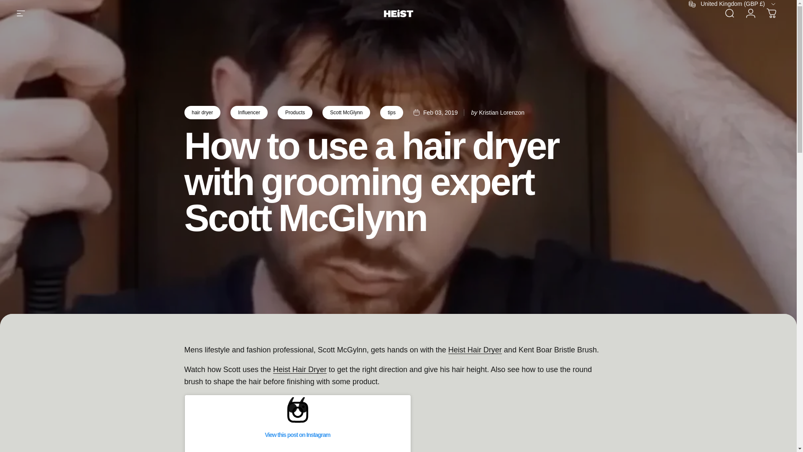 The width and height of the screenshot is (803, 452). What do you see at coordinates (43, 4) in the screenshot?
I see `Twitter` at bounding box center [43, 4].